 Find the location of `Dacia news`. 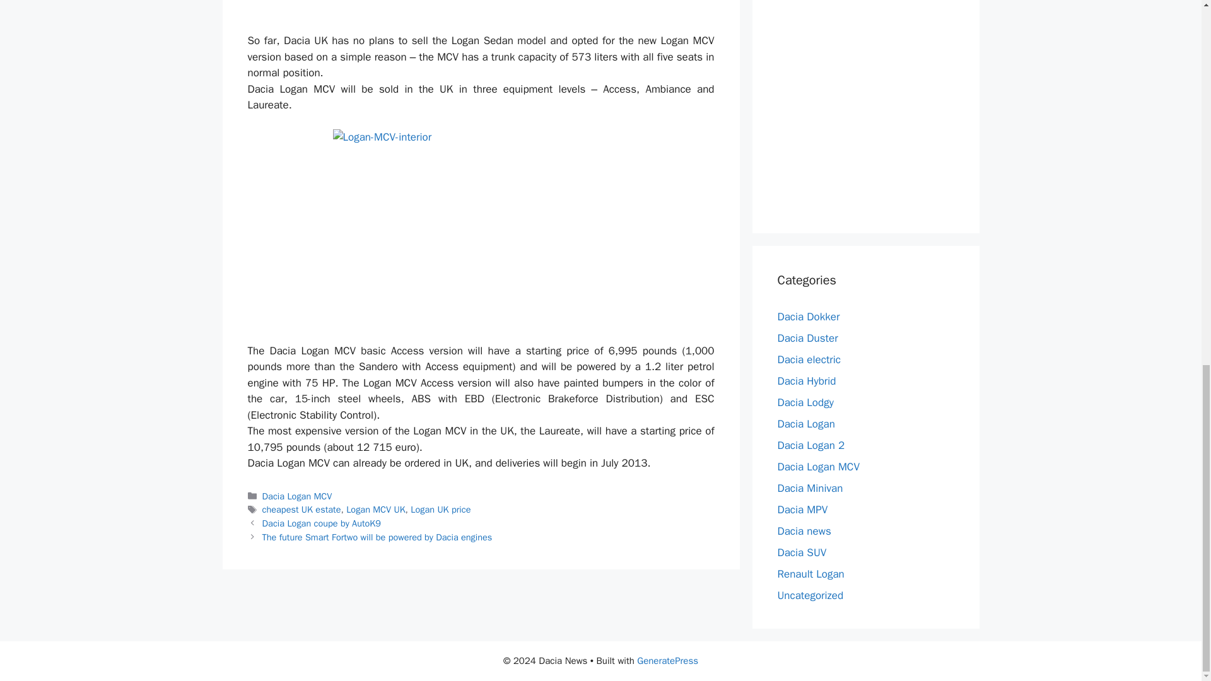

Dacia news is located at coordinates (804, 530).